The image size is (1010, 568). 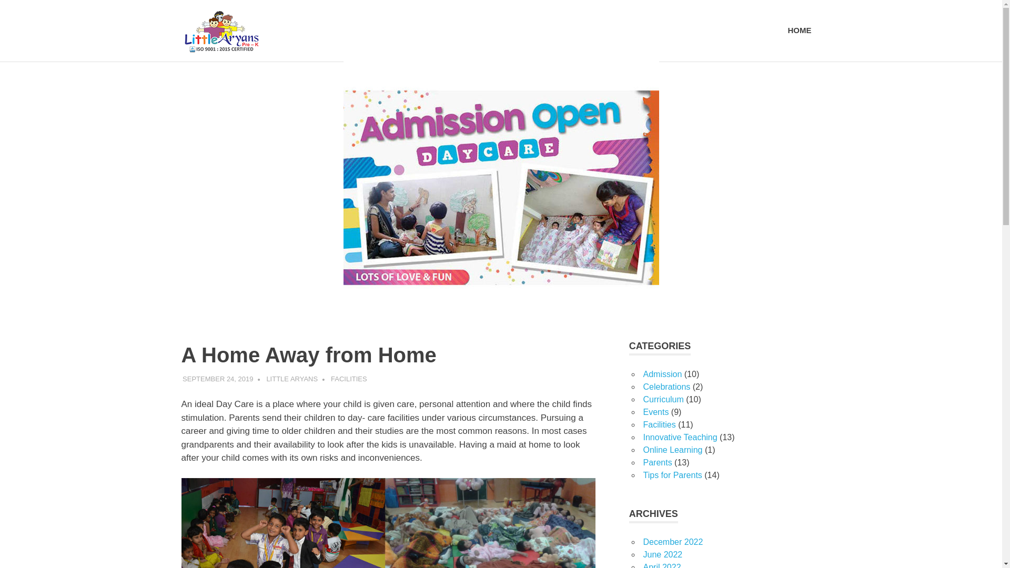 What do you see at coordinates (218, 379) in the screenshot?
I see `10:09 am` at bounding box center [218, 379].